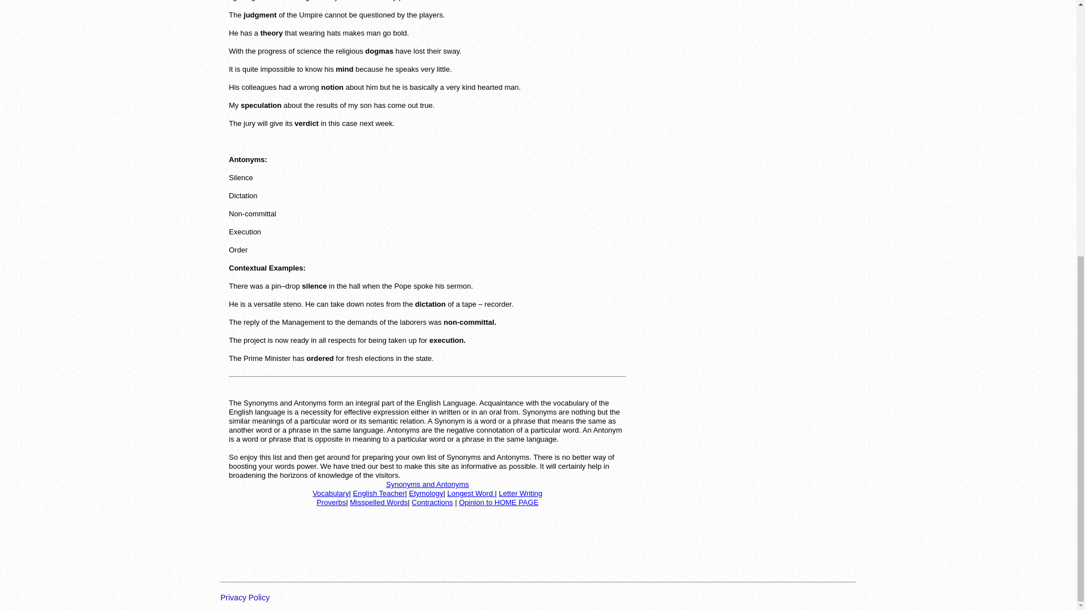 Image resolution: width=1085 pixels, height=610 pixels. What do you see at coordinates (379, 494) in the screenshot?
I see `English Teacher` at bounding box center [379, 494].